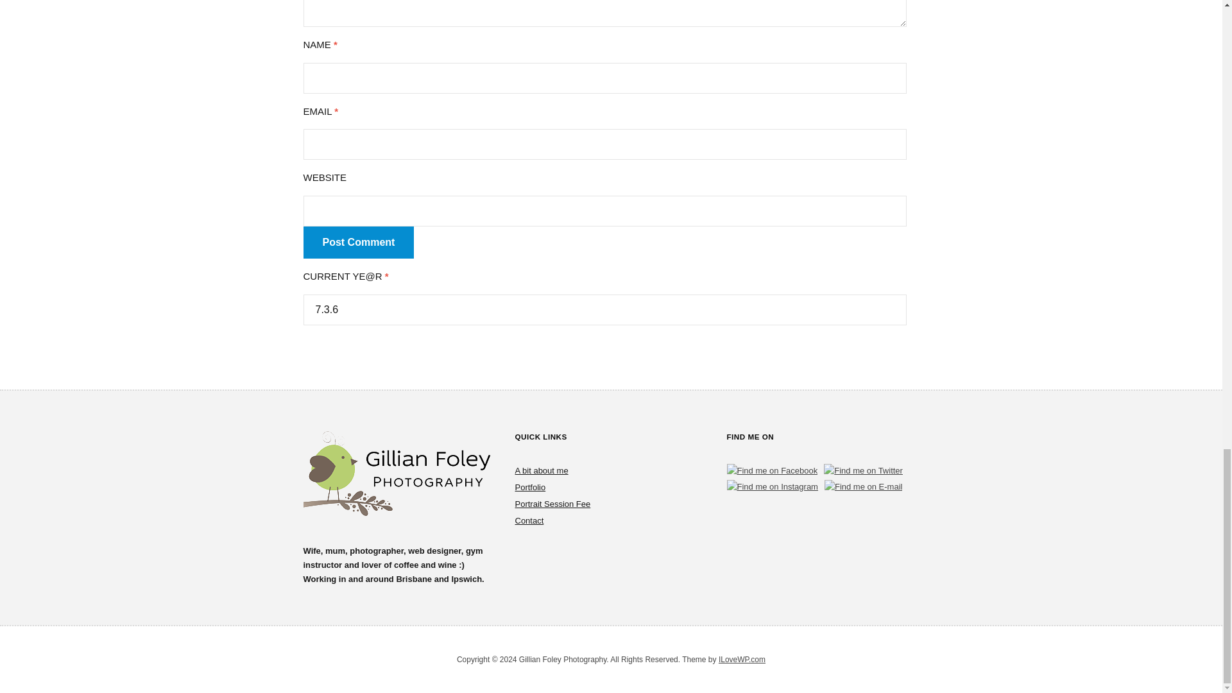 Image resolution: width=1232 pixels, height=693 pixels. I want to click on Find me on Facebook, so click(772, 471).